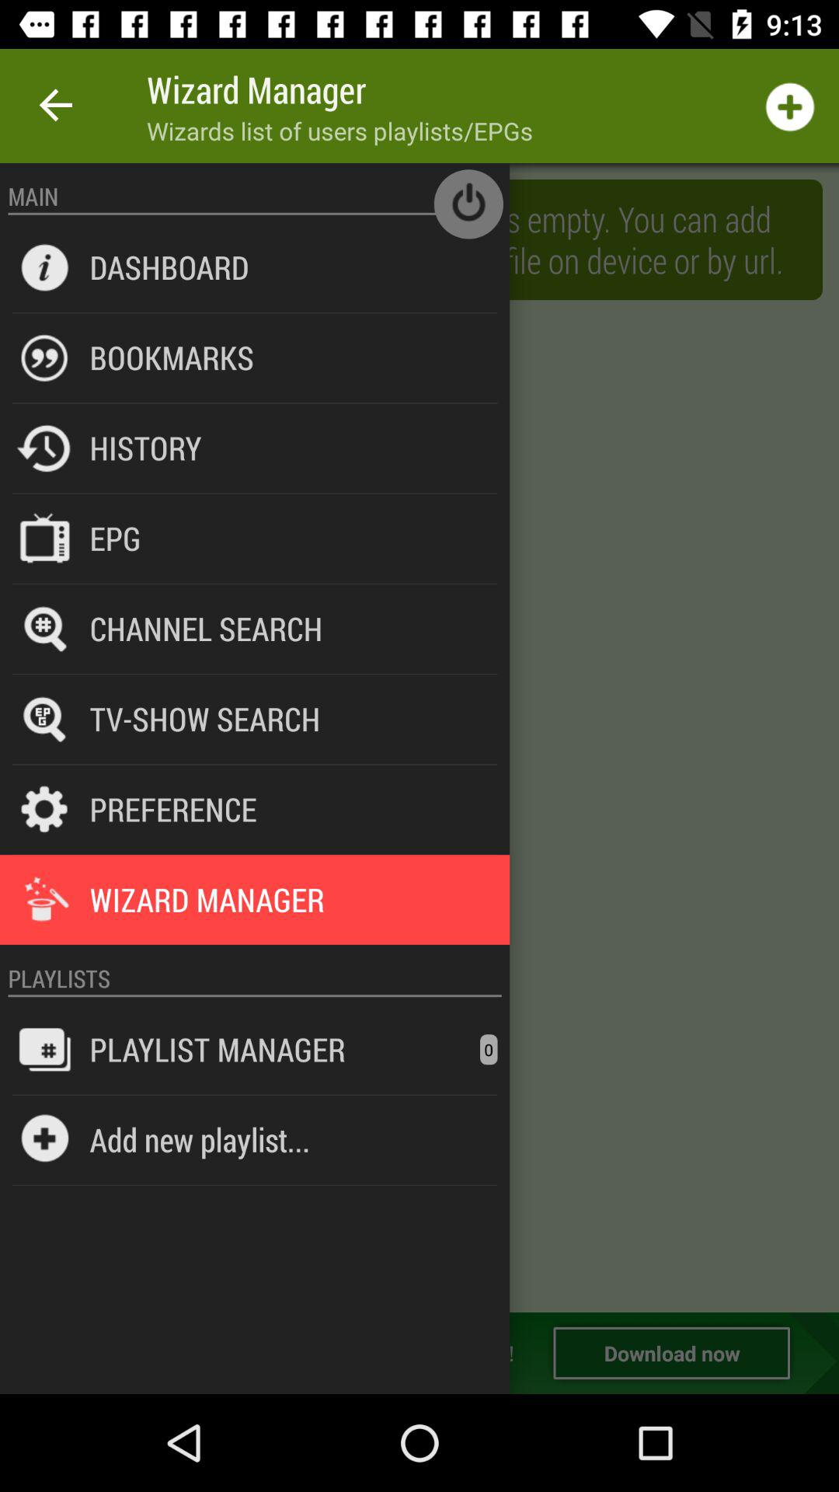  I want to click on choose the channel search, so click(206, 628).